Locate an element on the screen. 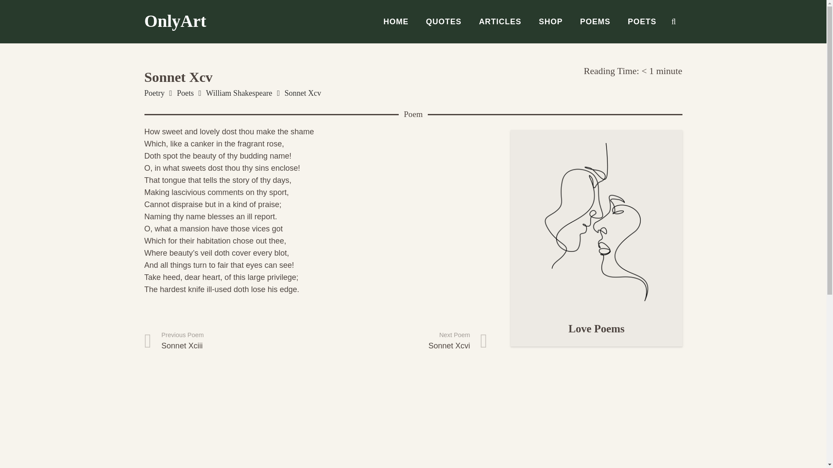  POETS is located at coordinates (230, 341).